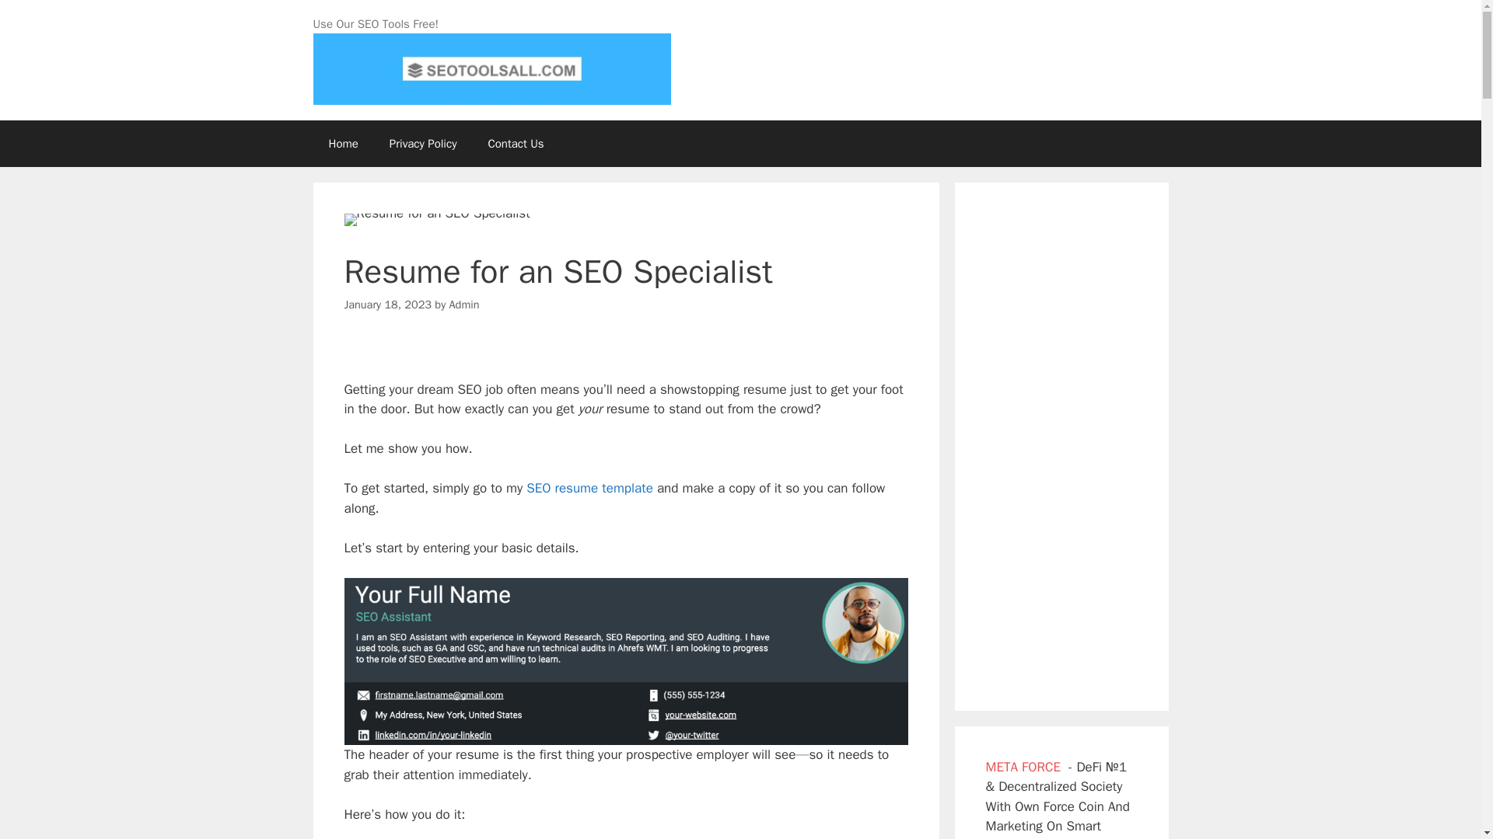  I want to click on Admin, so click(463, 305).